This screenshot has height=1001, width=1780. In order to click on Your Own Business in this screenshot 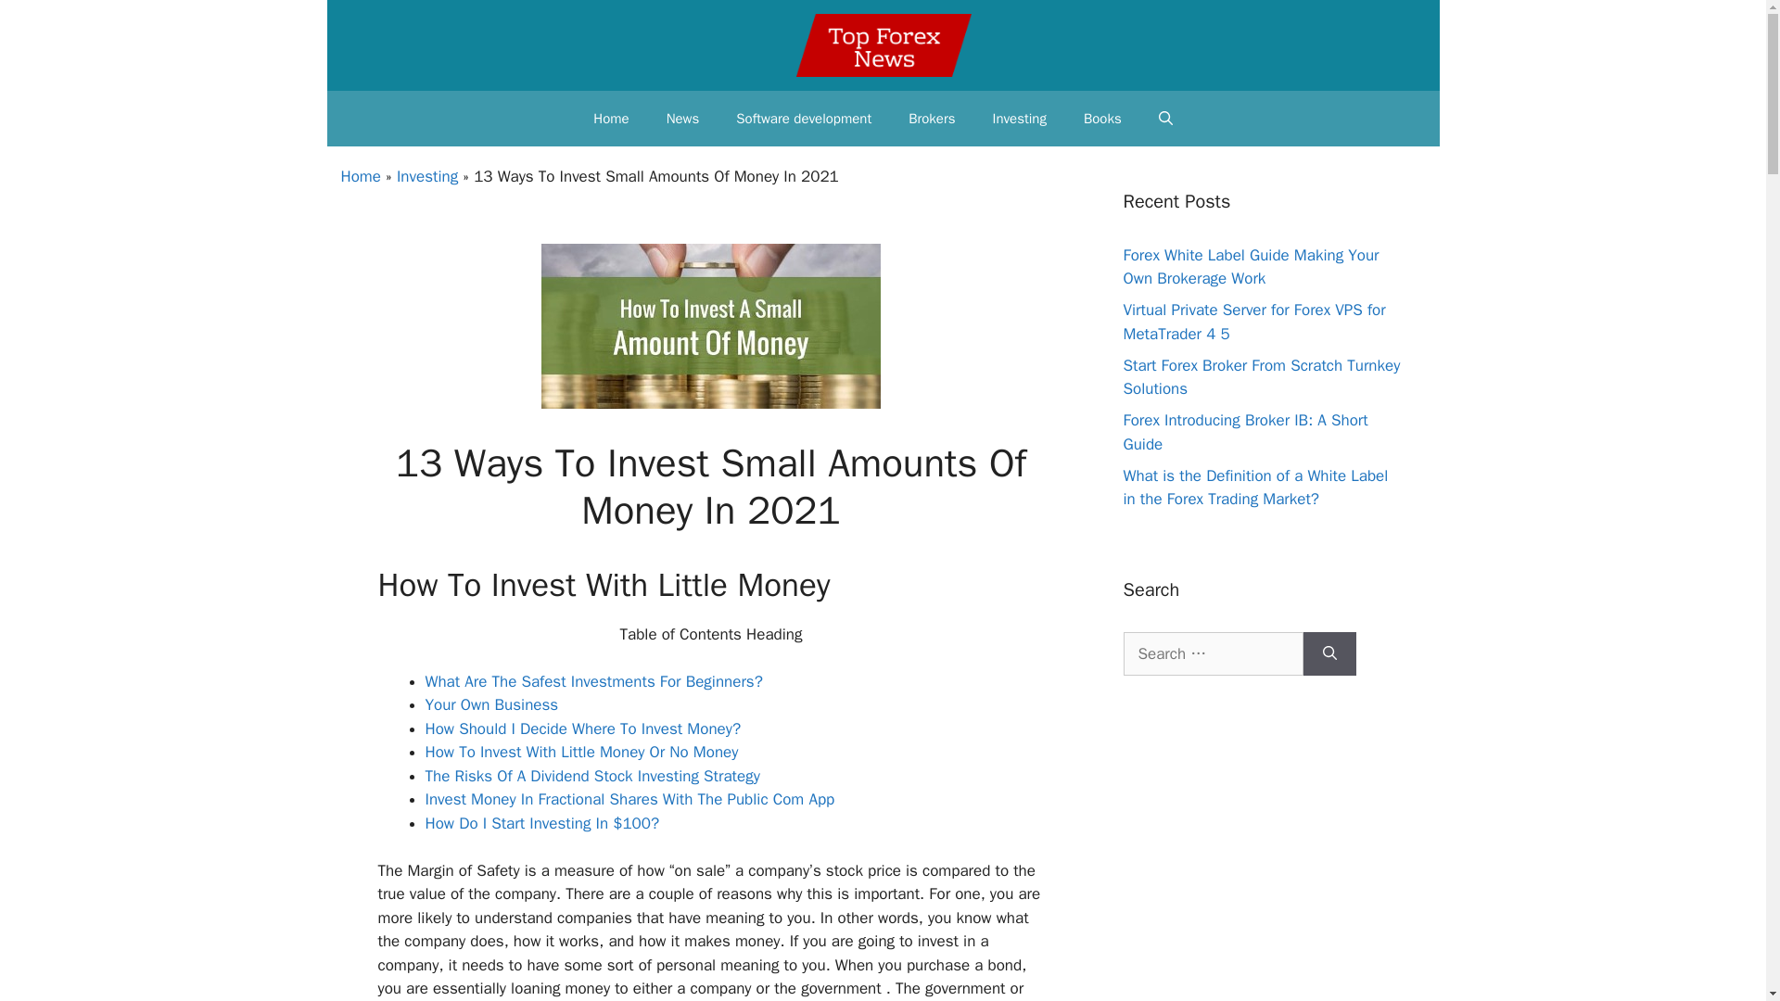, I will do `click(491, 704)`.